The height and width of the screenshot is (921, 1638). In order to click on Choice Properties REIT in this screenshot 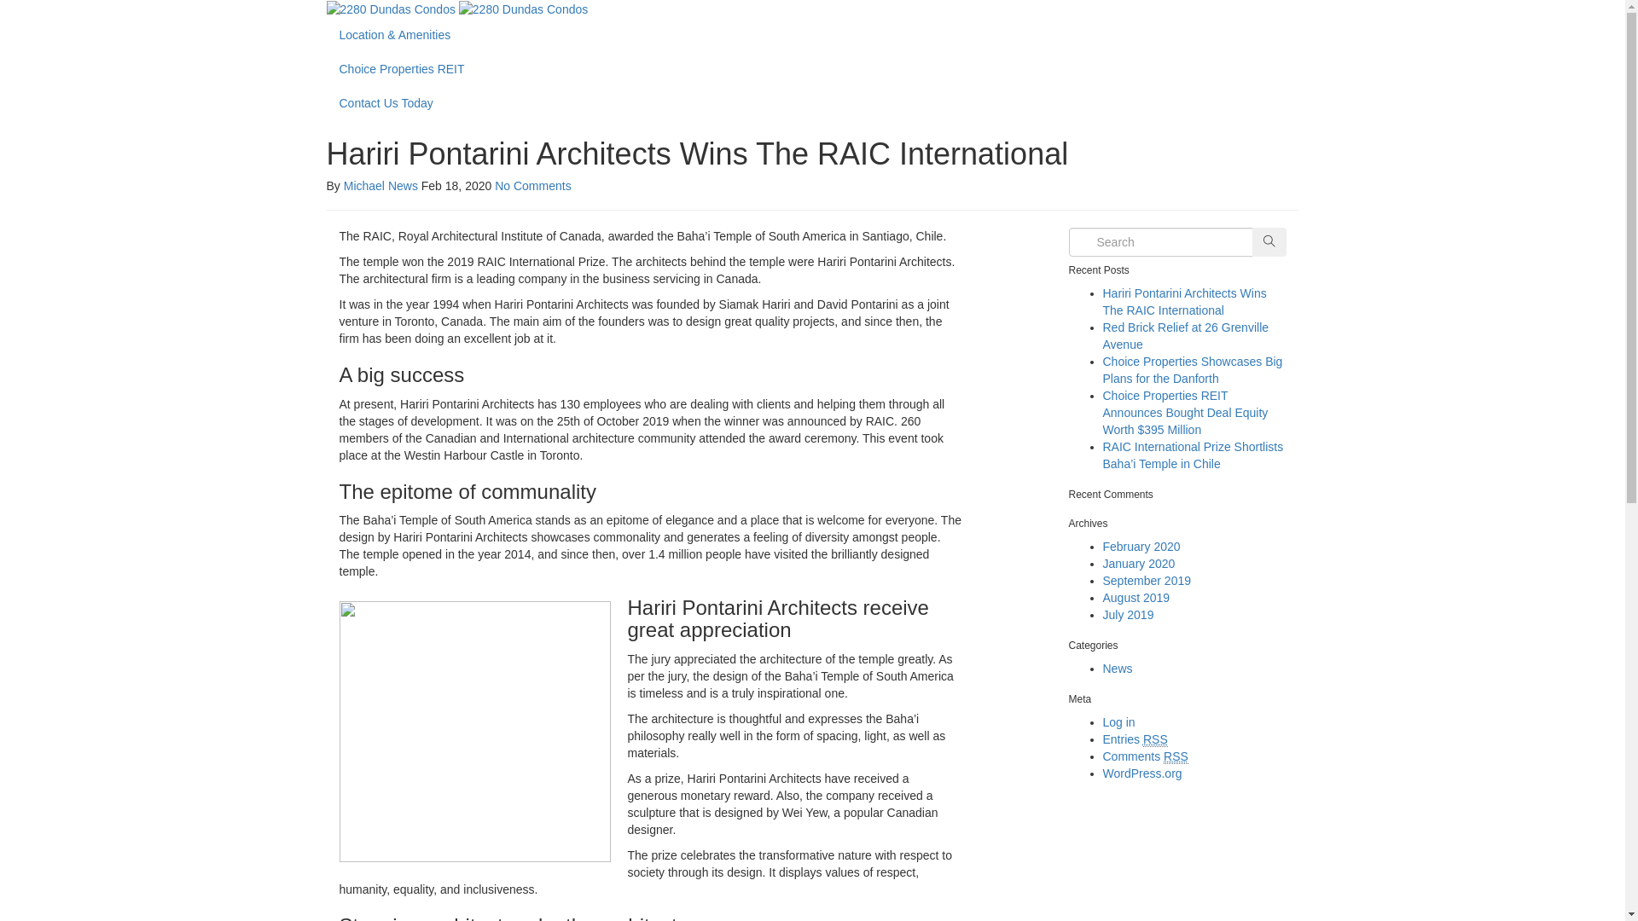, I will do `click(812, 69)`.